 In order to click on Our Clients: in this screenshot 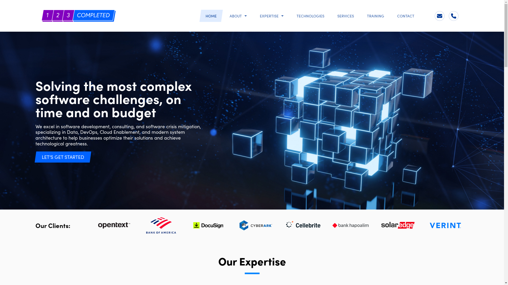, I will do `click(53, 225)`.